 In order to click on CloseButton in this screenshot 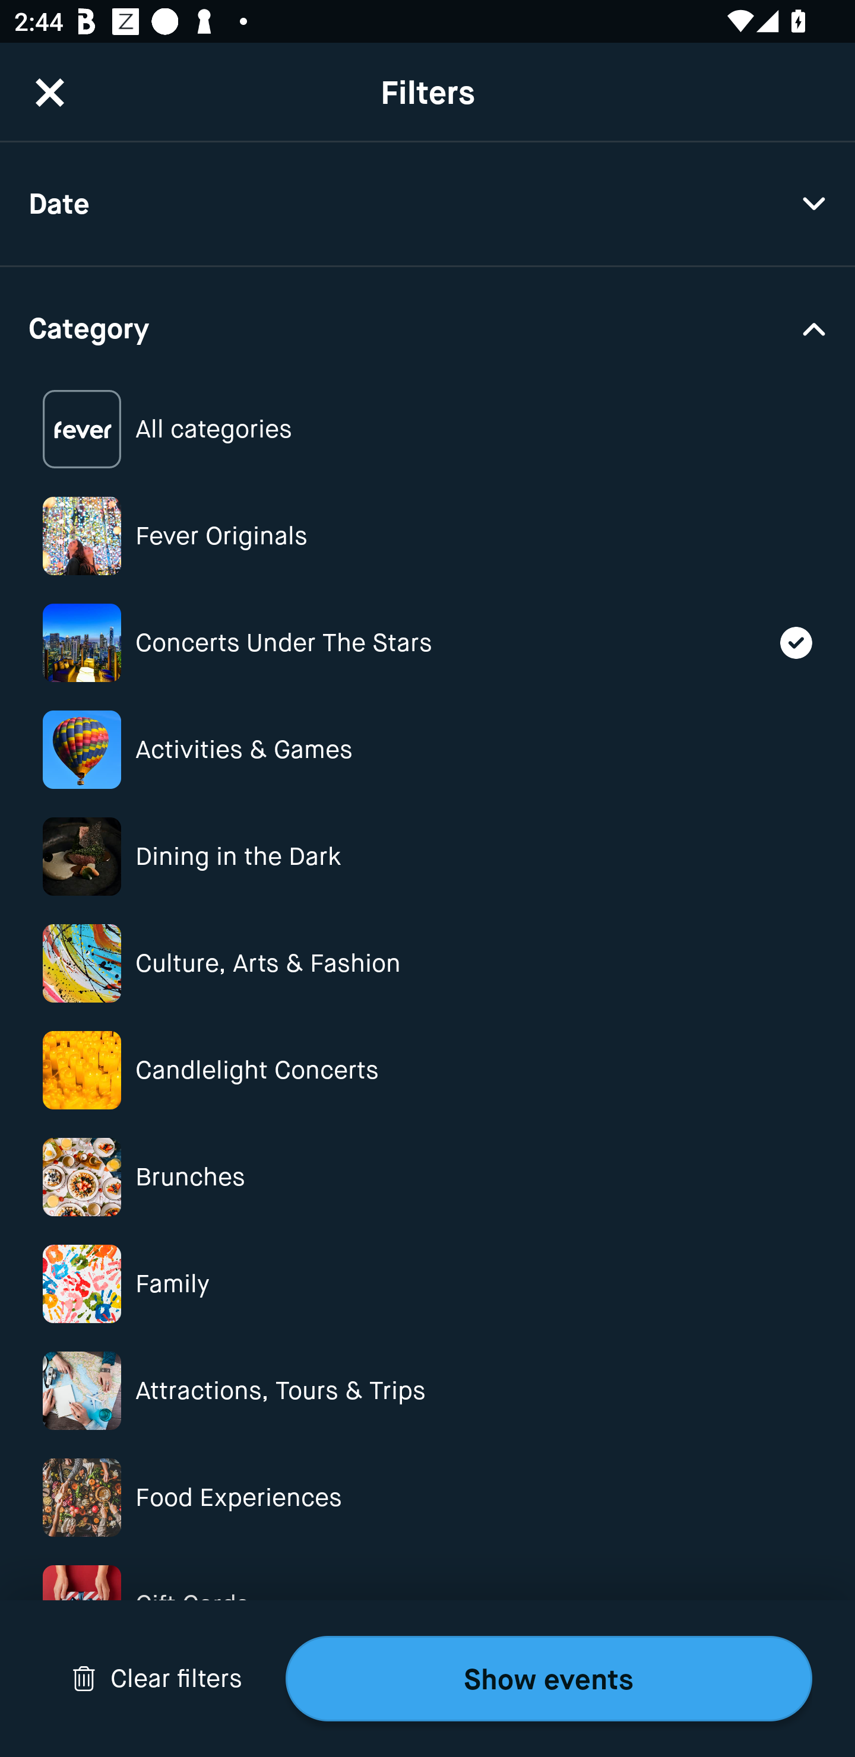, I will do `click(50, 92)`.